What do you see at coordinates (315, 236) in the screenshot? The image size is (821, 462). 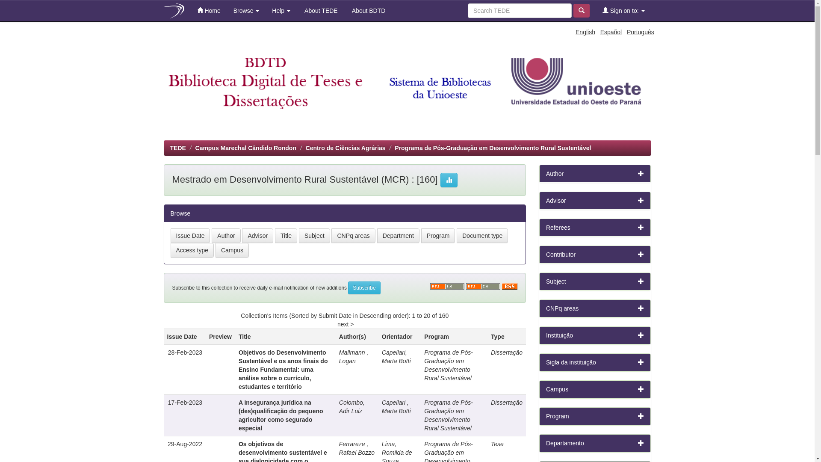 I see `Subject` at bounding box center [315, 236].